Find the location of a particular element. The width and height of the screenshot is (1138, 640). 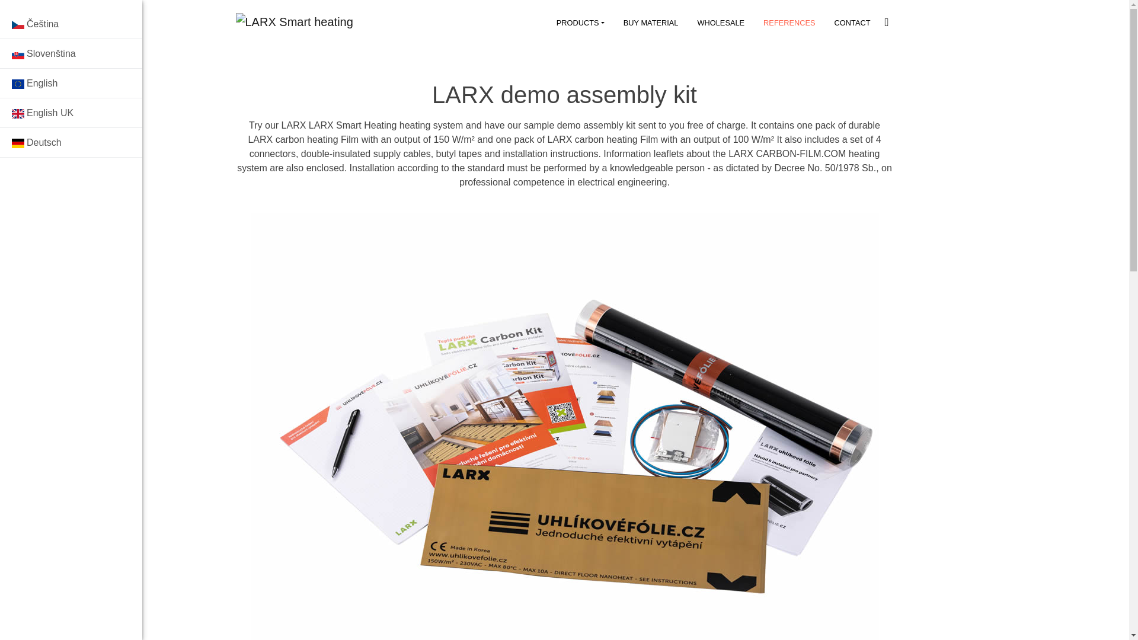

Contact is located at coordinates (71, 339).